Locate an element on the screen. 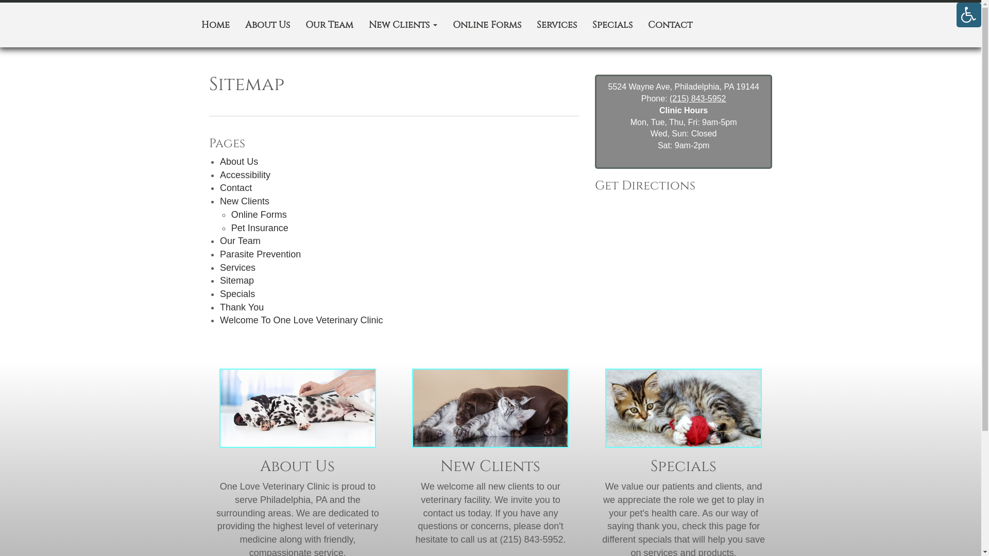  Services is located at coordinates (556, 25).